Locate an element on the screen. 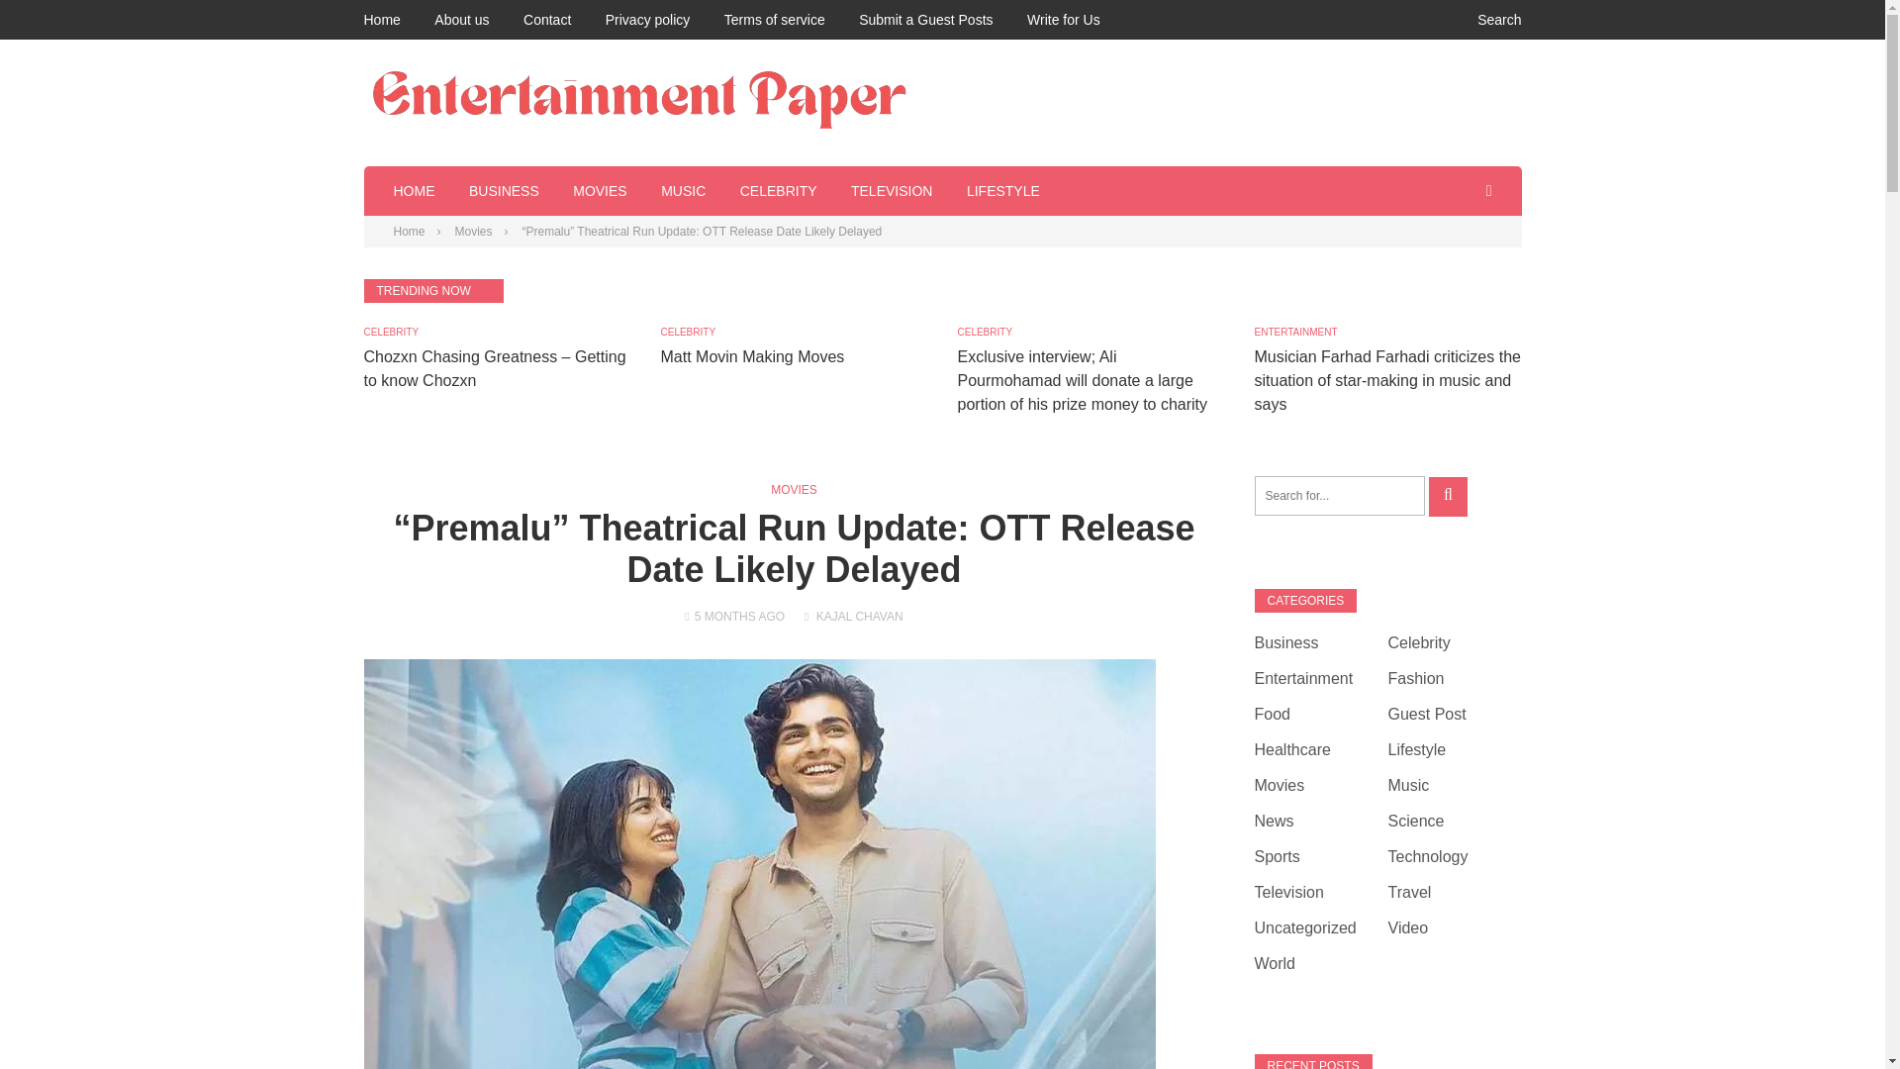  Submit a Guest Posts is located at coordinates (924, 20).